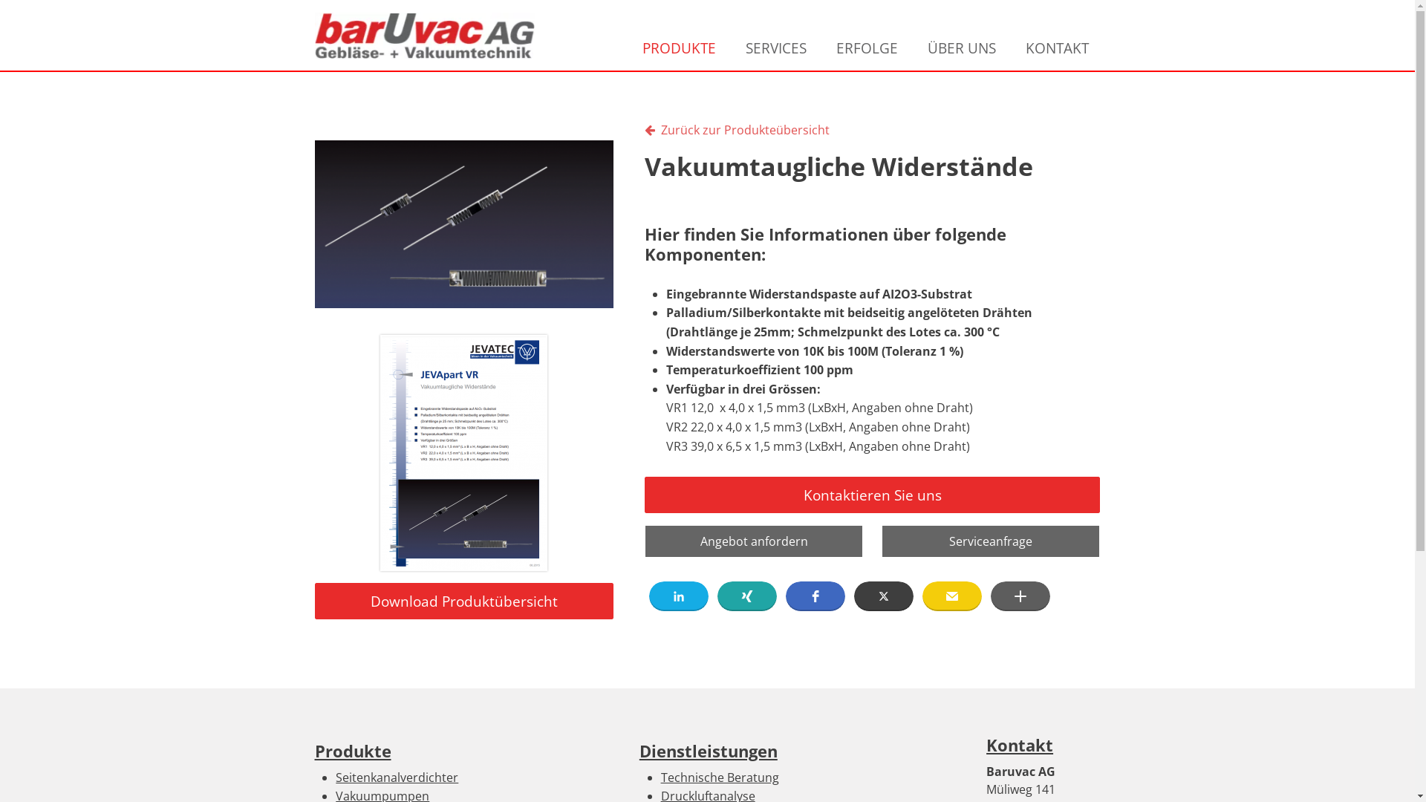 This screenshot has height=802, width=1426. What do you see at coordinates (952, 596) in the screenshot?
I see `Email` at bounding box center [952, 596].